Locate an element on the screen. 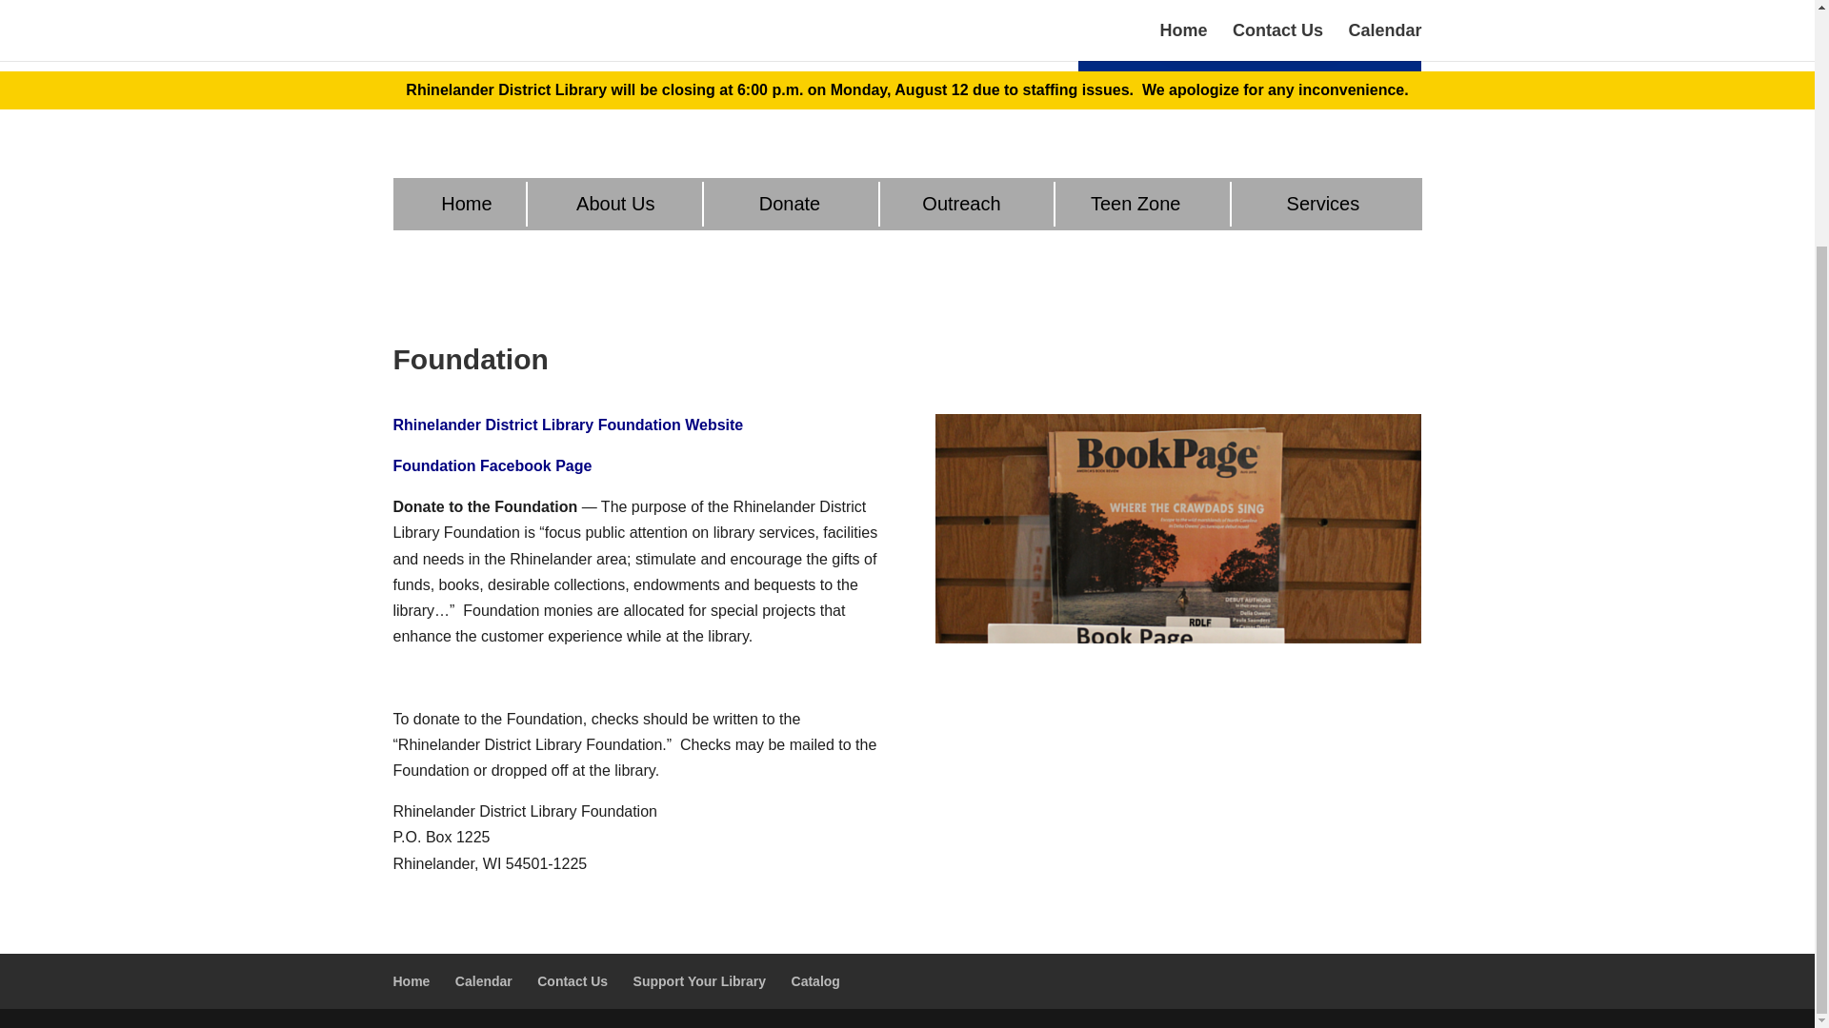 This screenshot has width=1829, height=1028. Catalog Home is located at coordinates (1250, 27).